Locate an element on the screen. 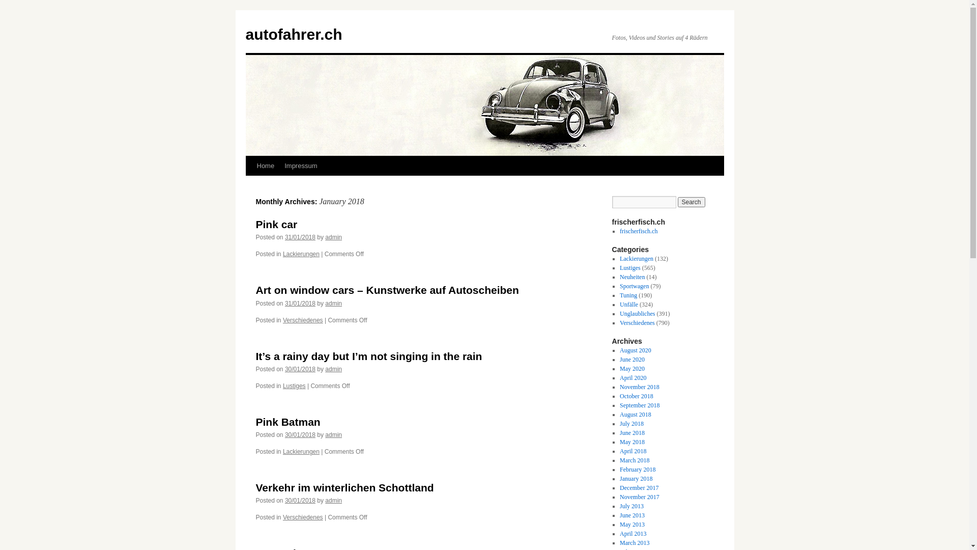 The width and height of the screenshot is (977, 550). 30/01/2018 is located at coordinates (300, 501).